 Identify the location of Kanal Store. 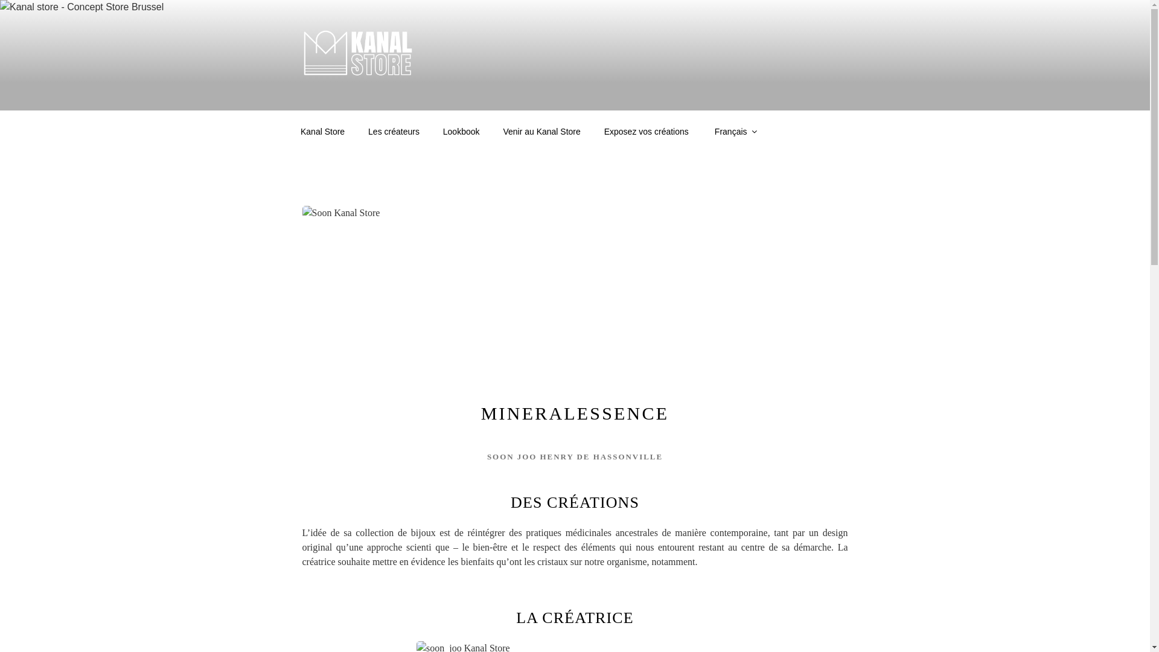
(322, 132).